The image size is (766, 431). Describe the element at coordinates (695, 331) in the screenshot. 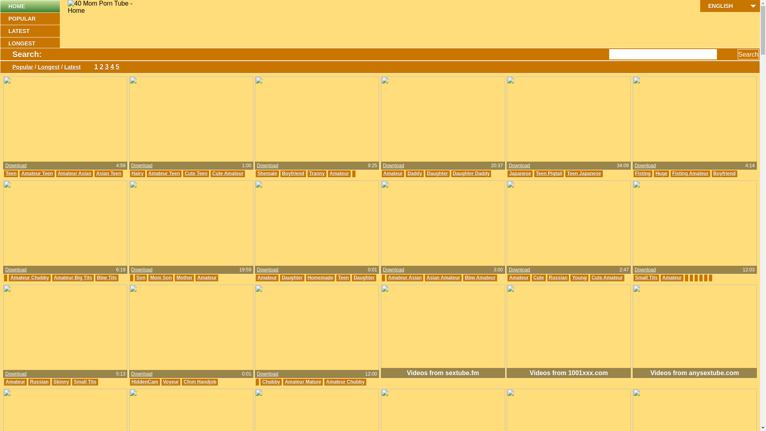

I see `Videos from anysextube.com` at that location.